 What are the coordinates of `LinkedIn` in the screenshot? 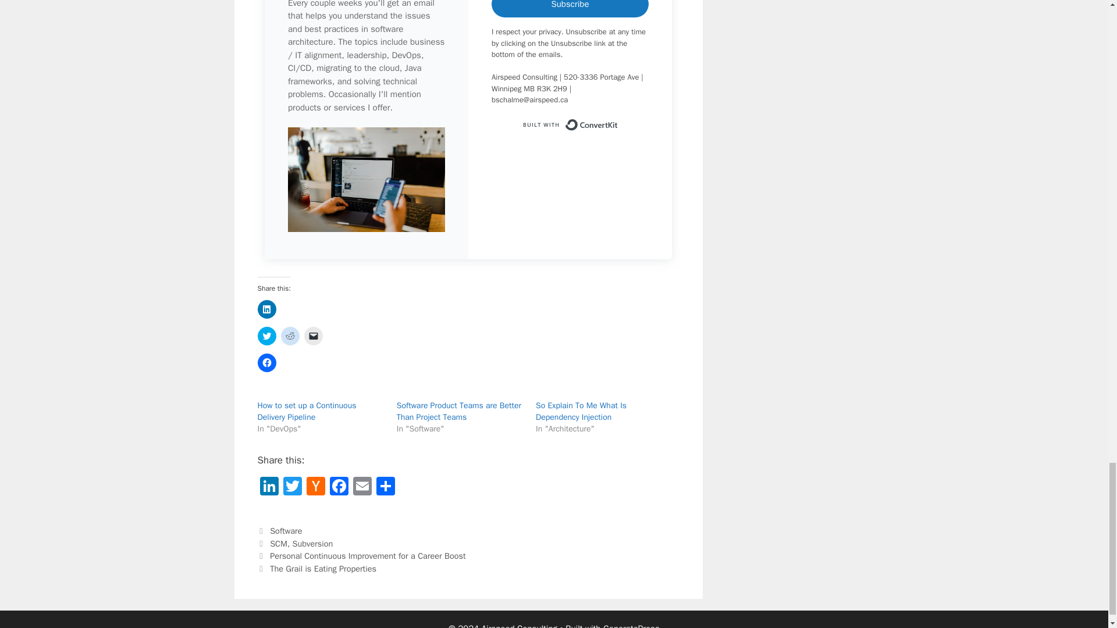 It's located at (268, 487).